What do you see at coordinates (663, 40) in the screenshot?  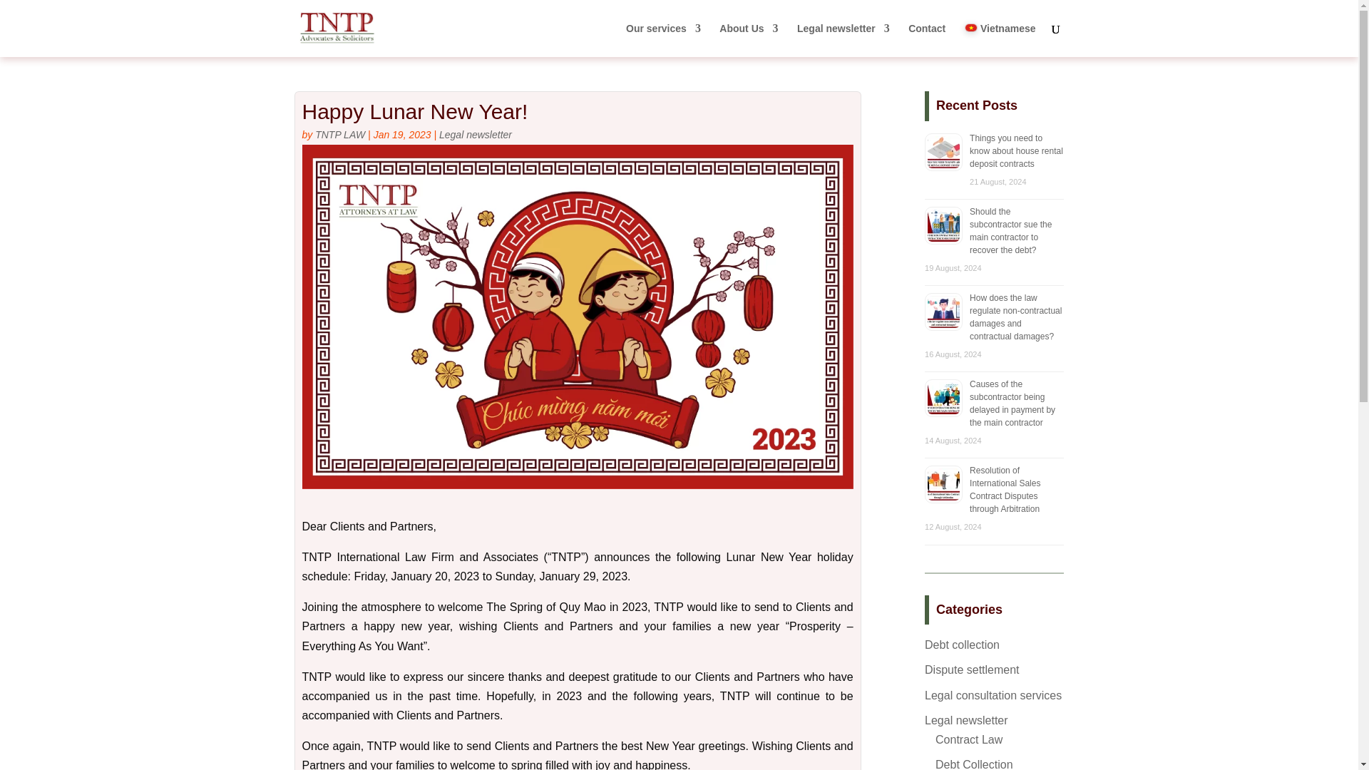 I see `Our services` at bounding box center [663, 40].